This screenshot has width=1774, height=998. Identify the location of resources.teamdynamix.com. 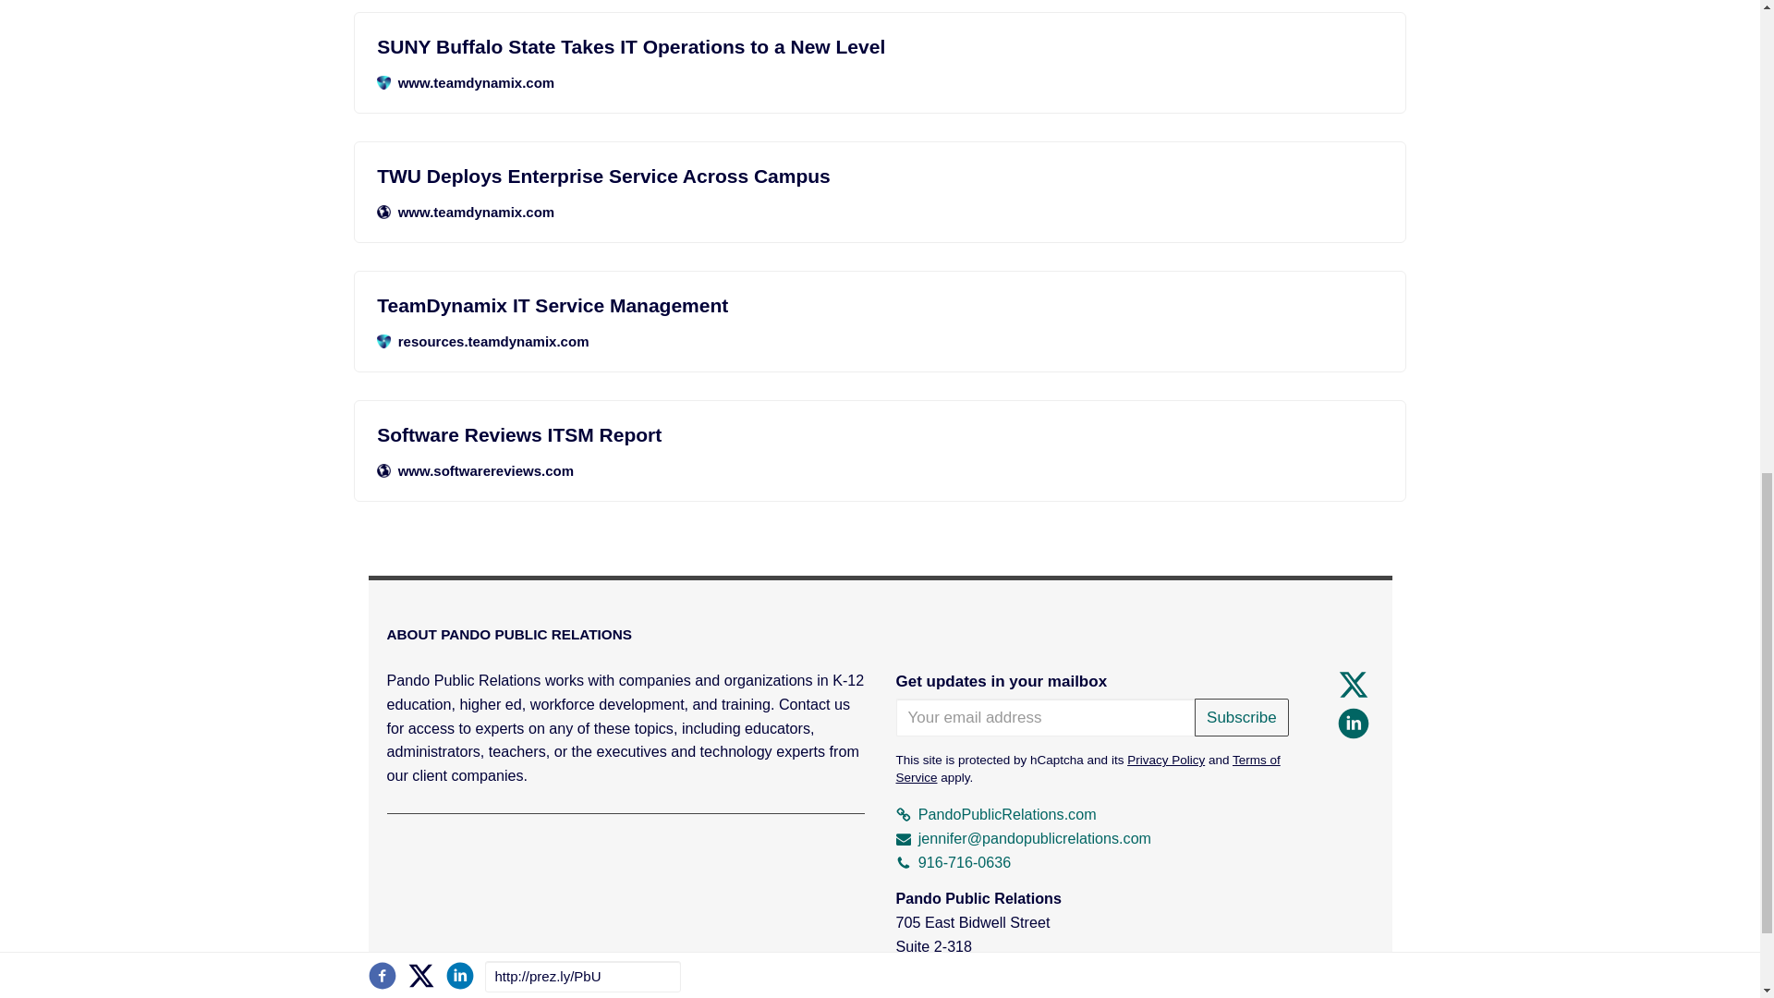
(880, 342).